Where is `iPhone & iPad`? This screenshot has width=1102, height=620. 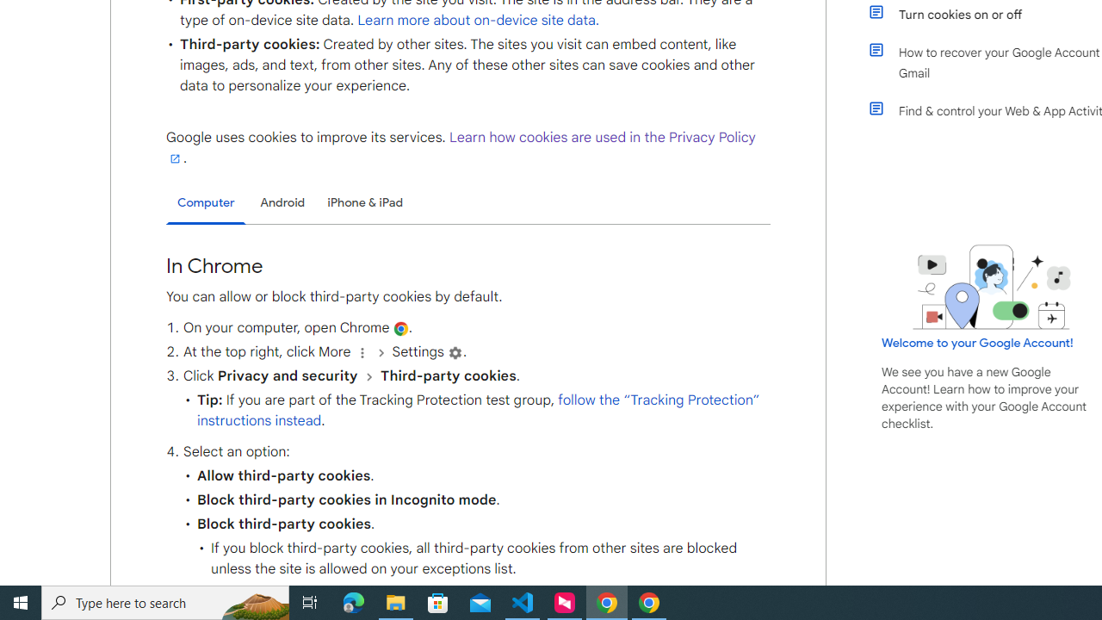
iPhone & iPad is located at coordinates (365, 202).